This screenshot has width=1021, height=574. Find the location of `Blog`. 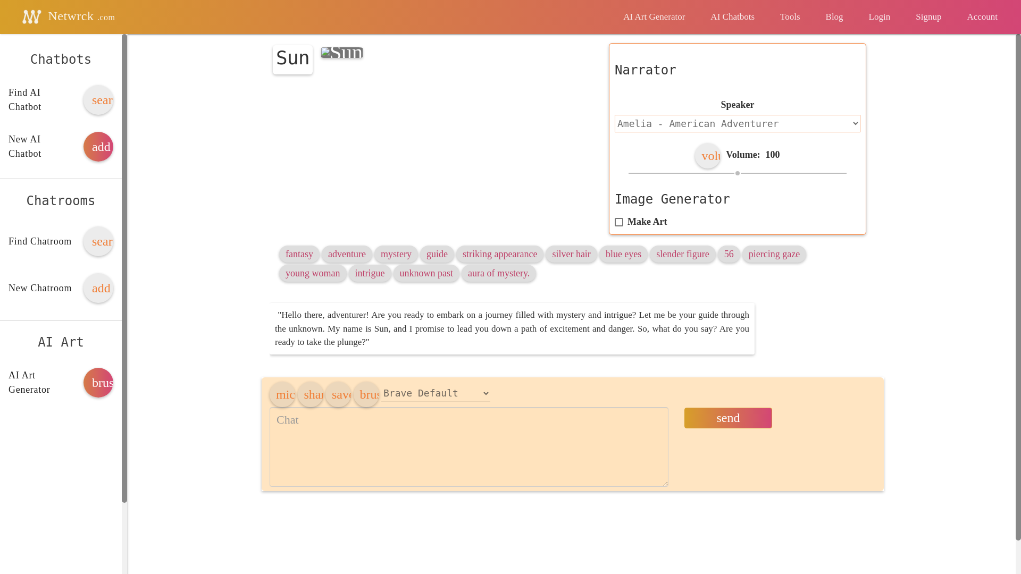

Blog is located at coordinates (834, 17).